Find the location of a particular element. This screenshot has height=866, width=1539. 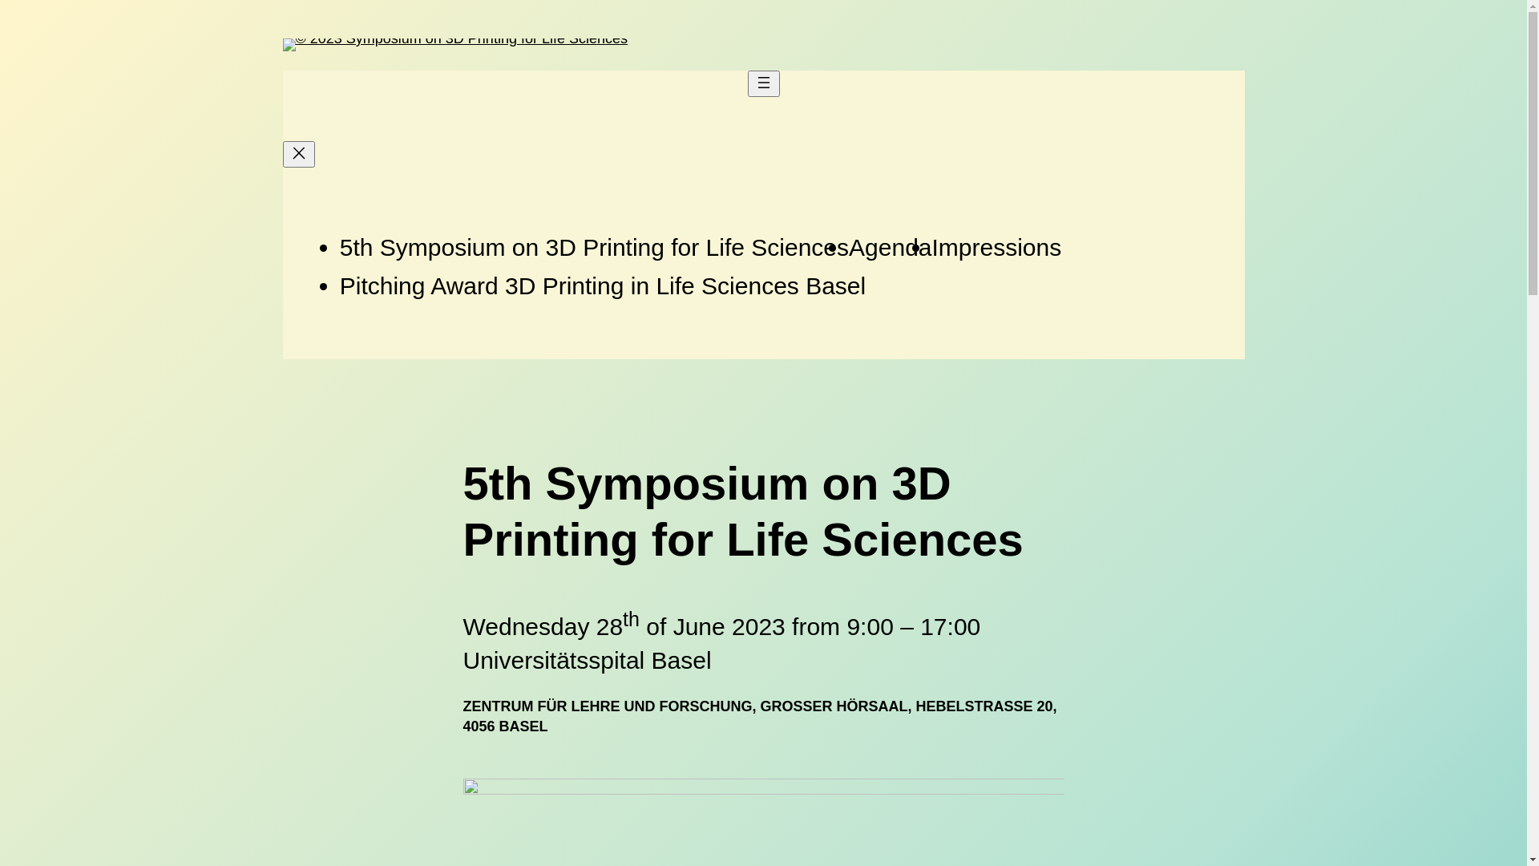

Pitching Award 3D Printing in Life Sciences Basel is located at coordinates (603, 285).